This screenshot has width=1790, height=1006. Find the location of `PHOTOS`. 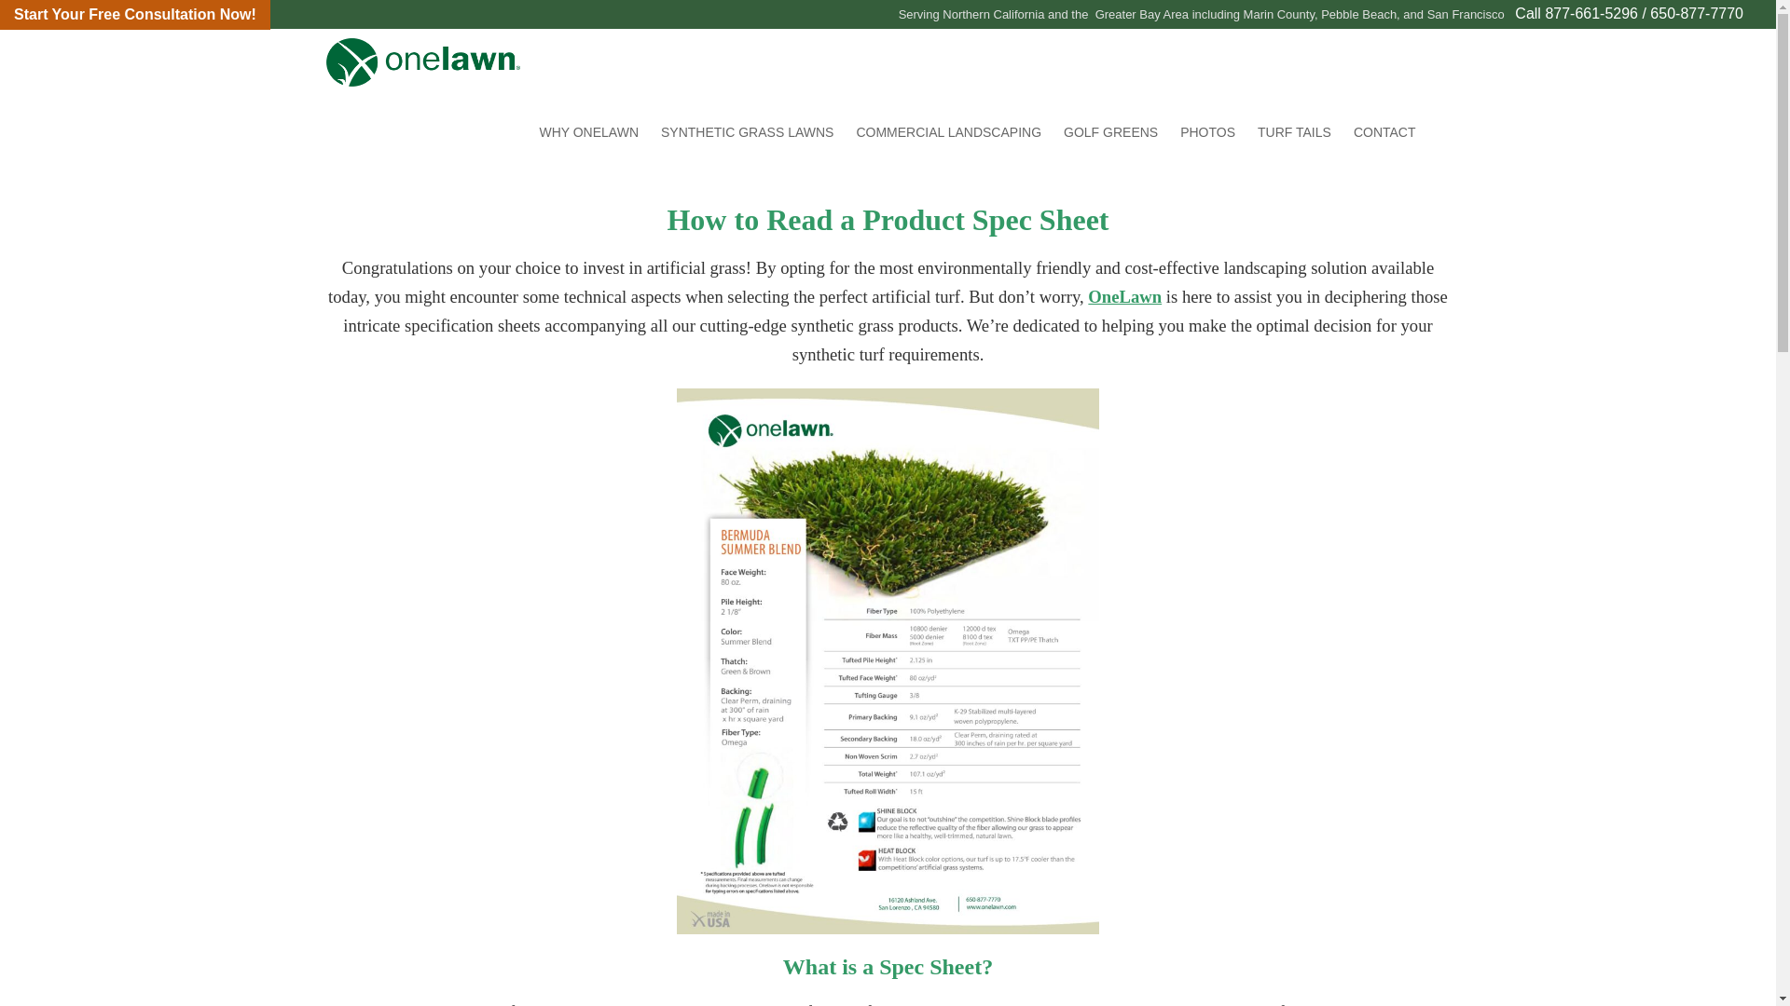

PHOTOS is located at coordinates (1206, 132).